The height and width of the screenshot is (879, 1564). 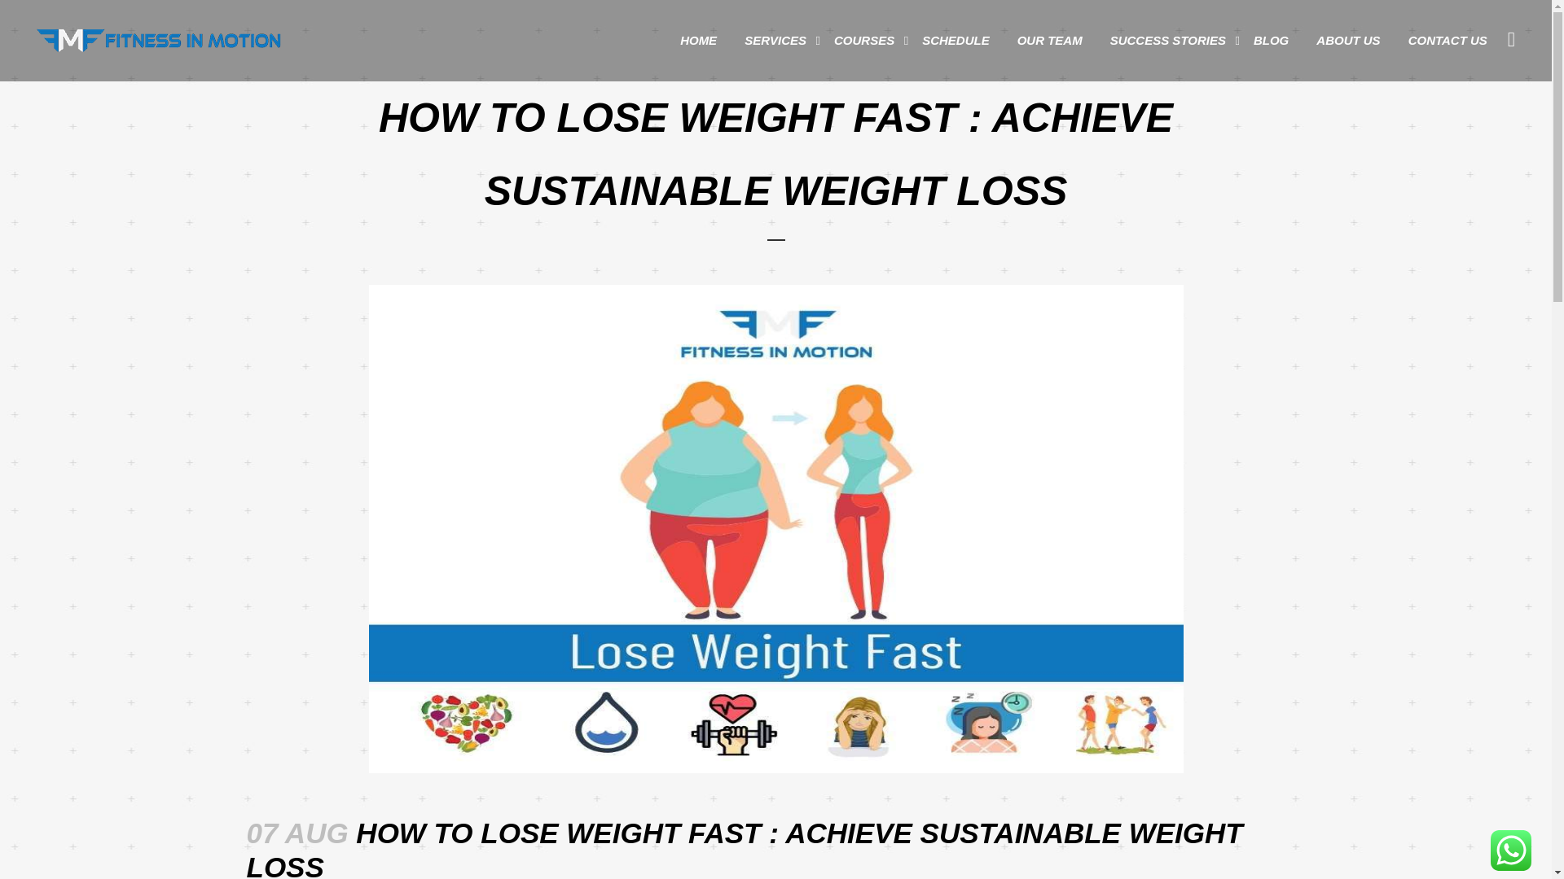 What do you see at coordinates (1049, 41) in the screenshot?
I see `OUR TEAM` at bounding box center [1049, 41].